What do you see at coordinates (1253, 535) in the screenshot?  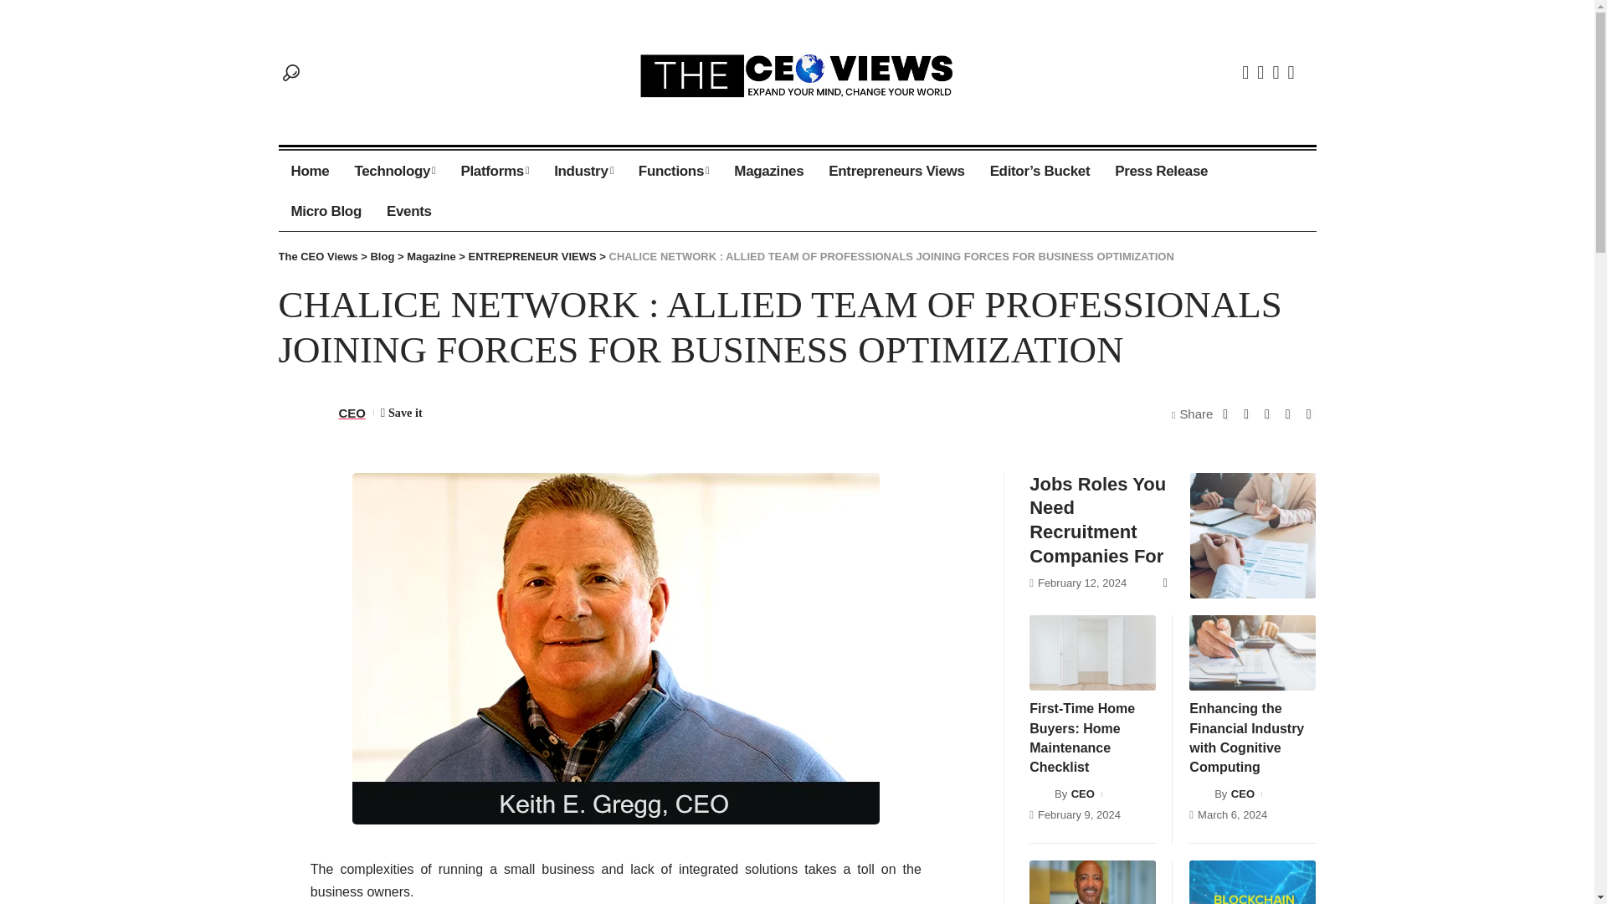 I see `Jobs Roles You Need Recruitment Companies For` at bounding box center [1253, 535].